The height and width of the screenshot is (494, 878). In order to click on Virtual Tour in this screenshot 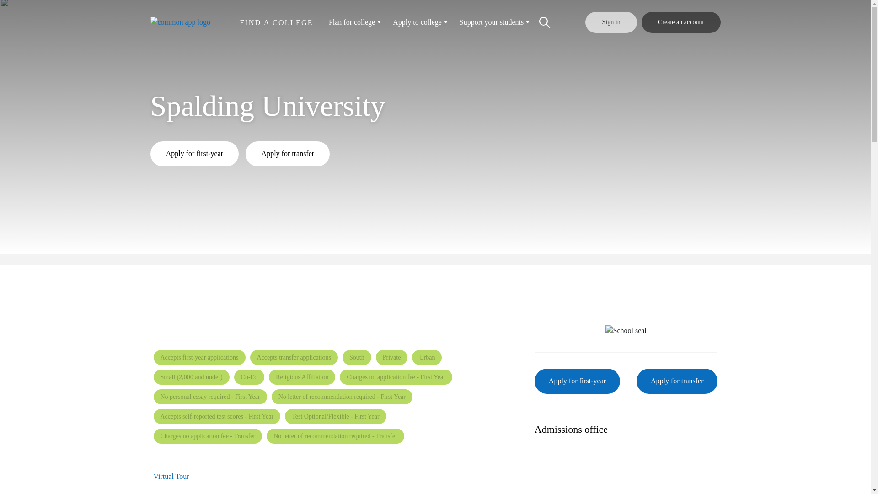, I will do `click(171, 476)`.